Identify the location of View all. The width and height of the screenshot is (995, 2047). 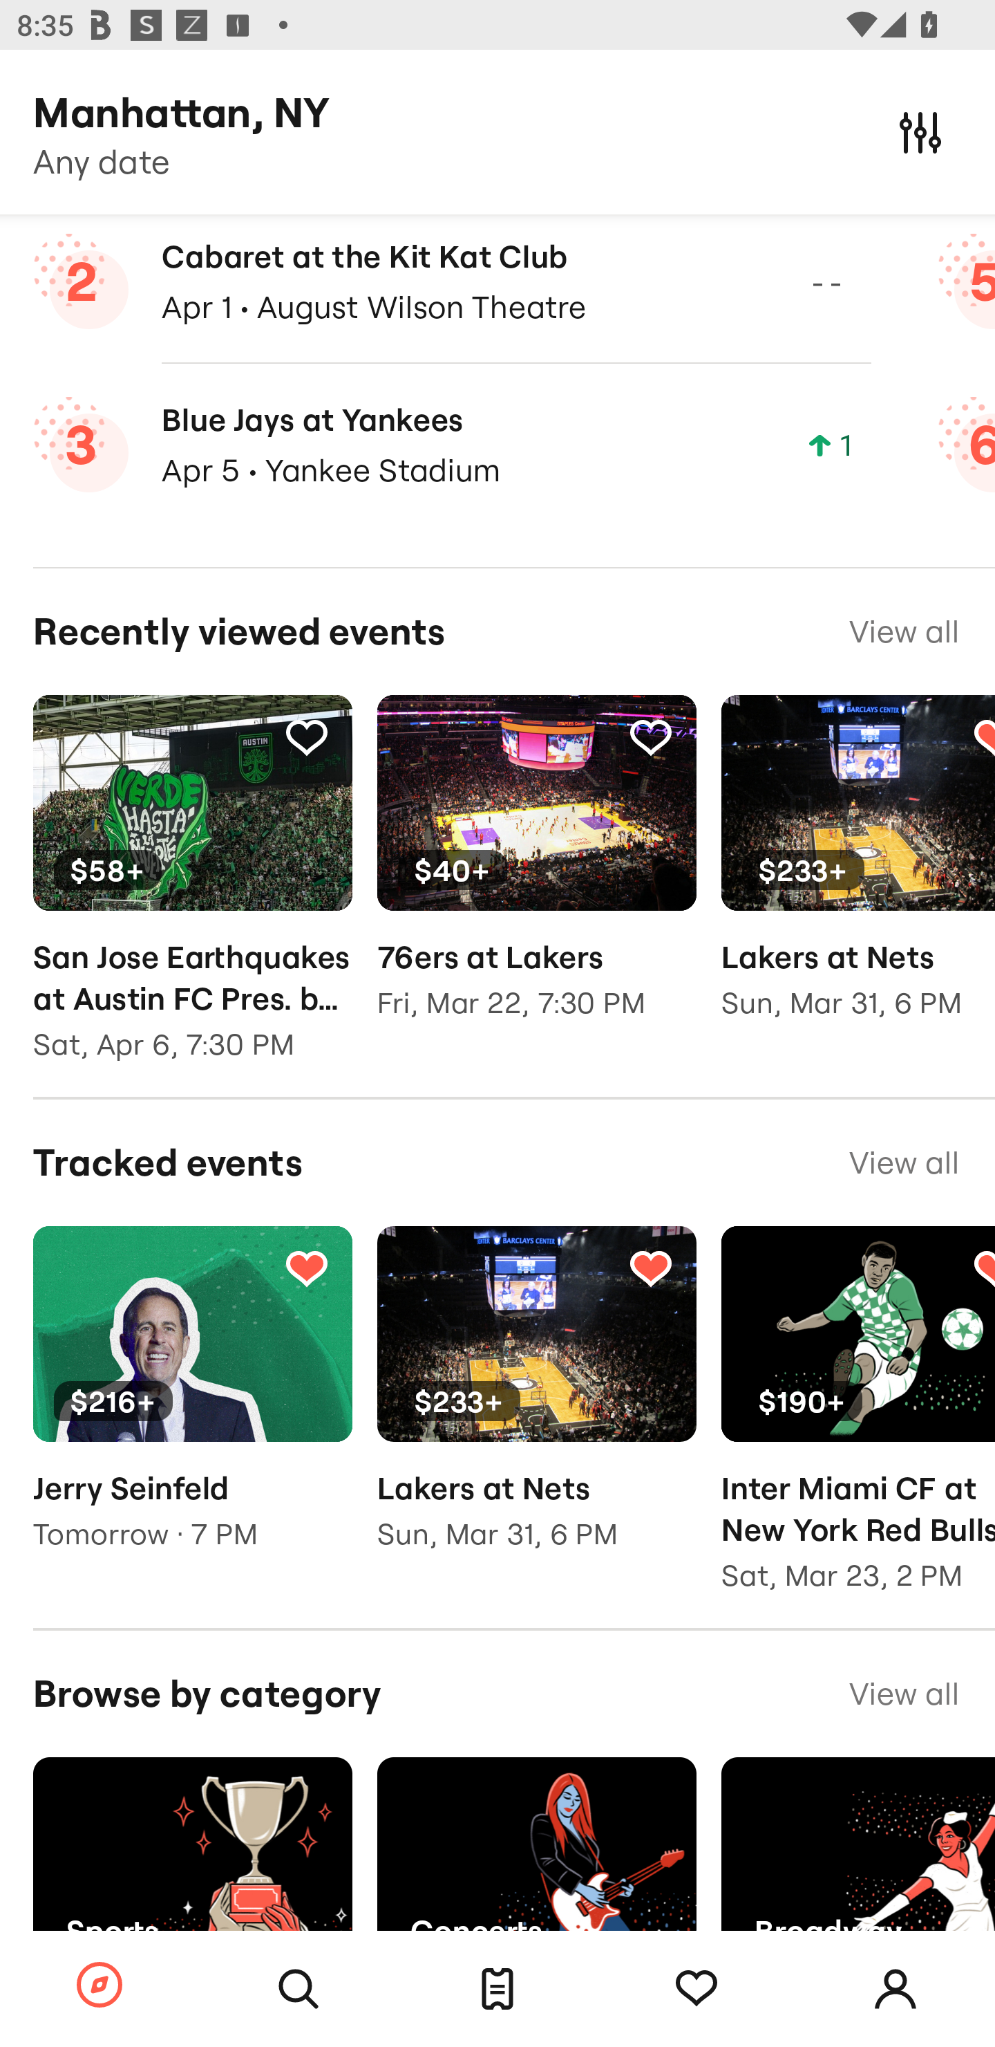
(904, 1694).